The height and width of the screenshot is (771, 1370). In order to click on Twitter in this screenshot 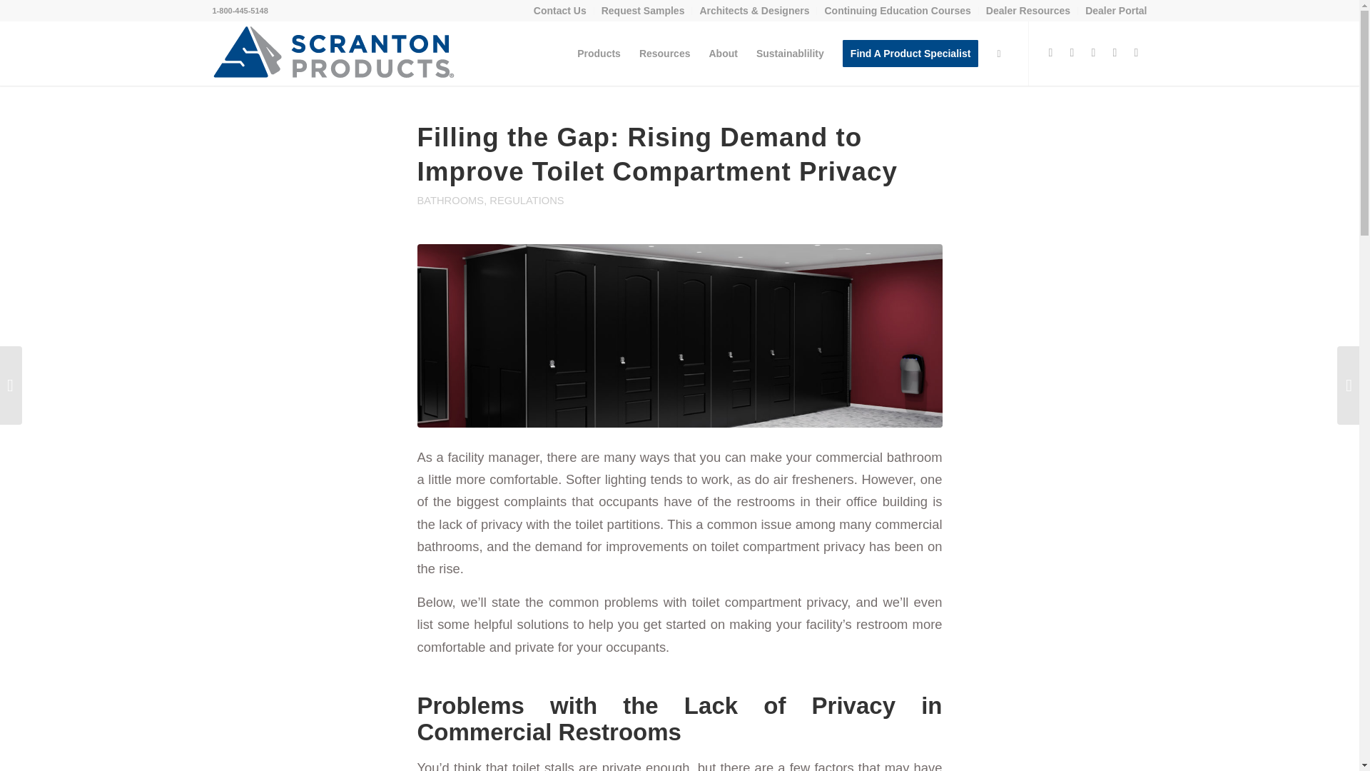, I will do `click(1050, 53)`.